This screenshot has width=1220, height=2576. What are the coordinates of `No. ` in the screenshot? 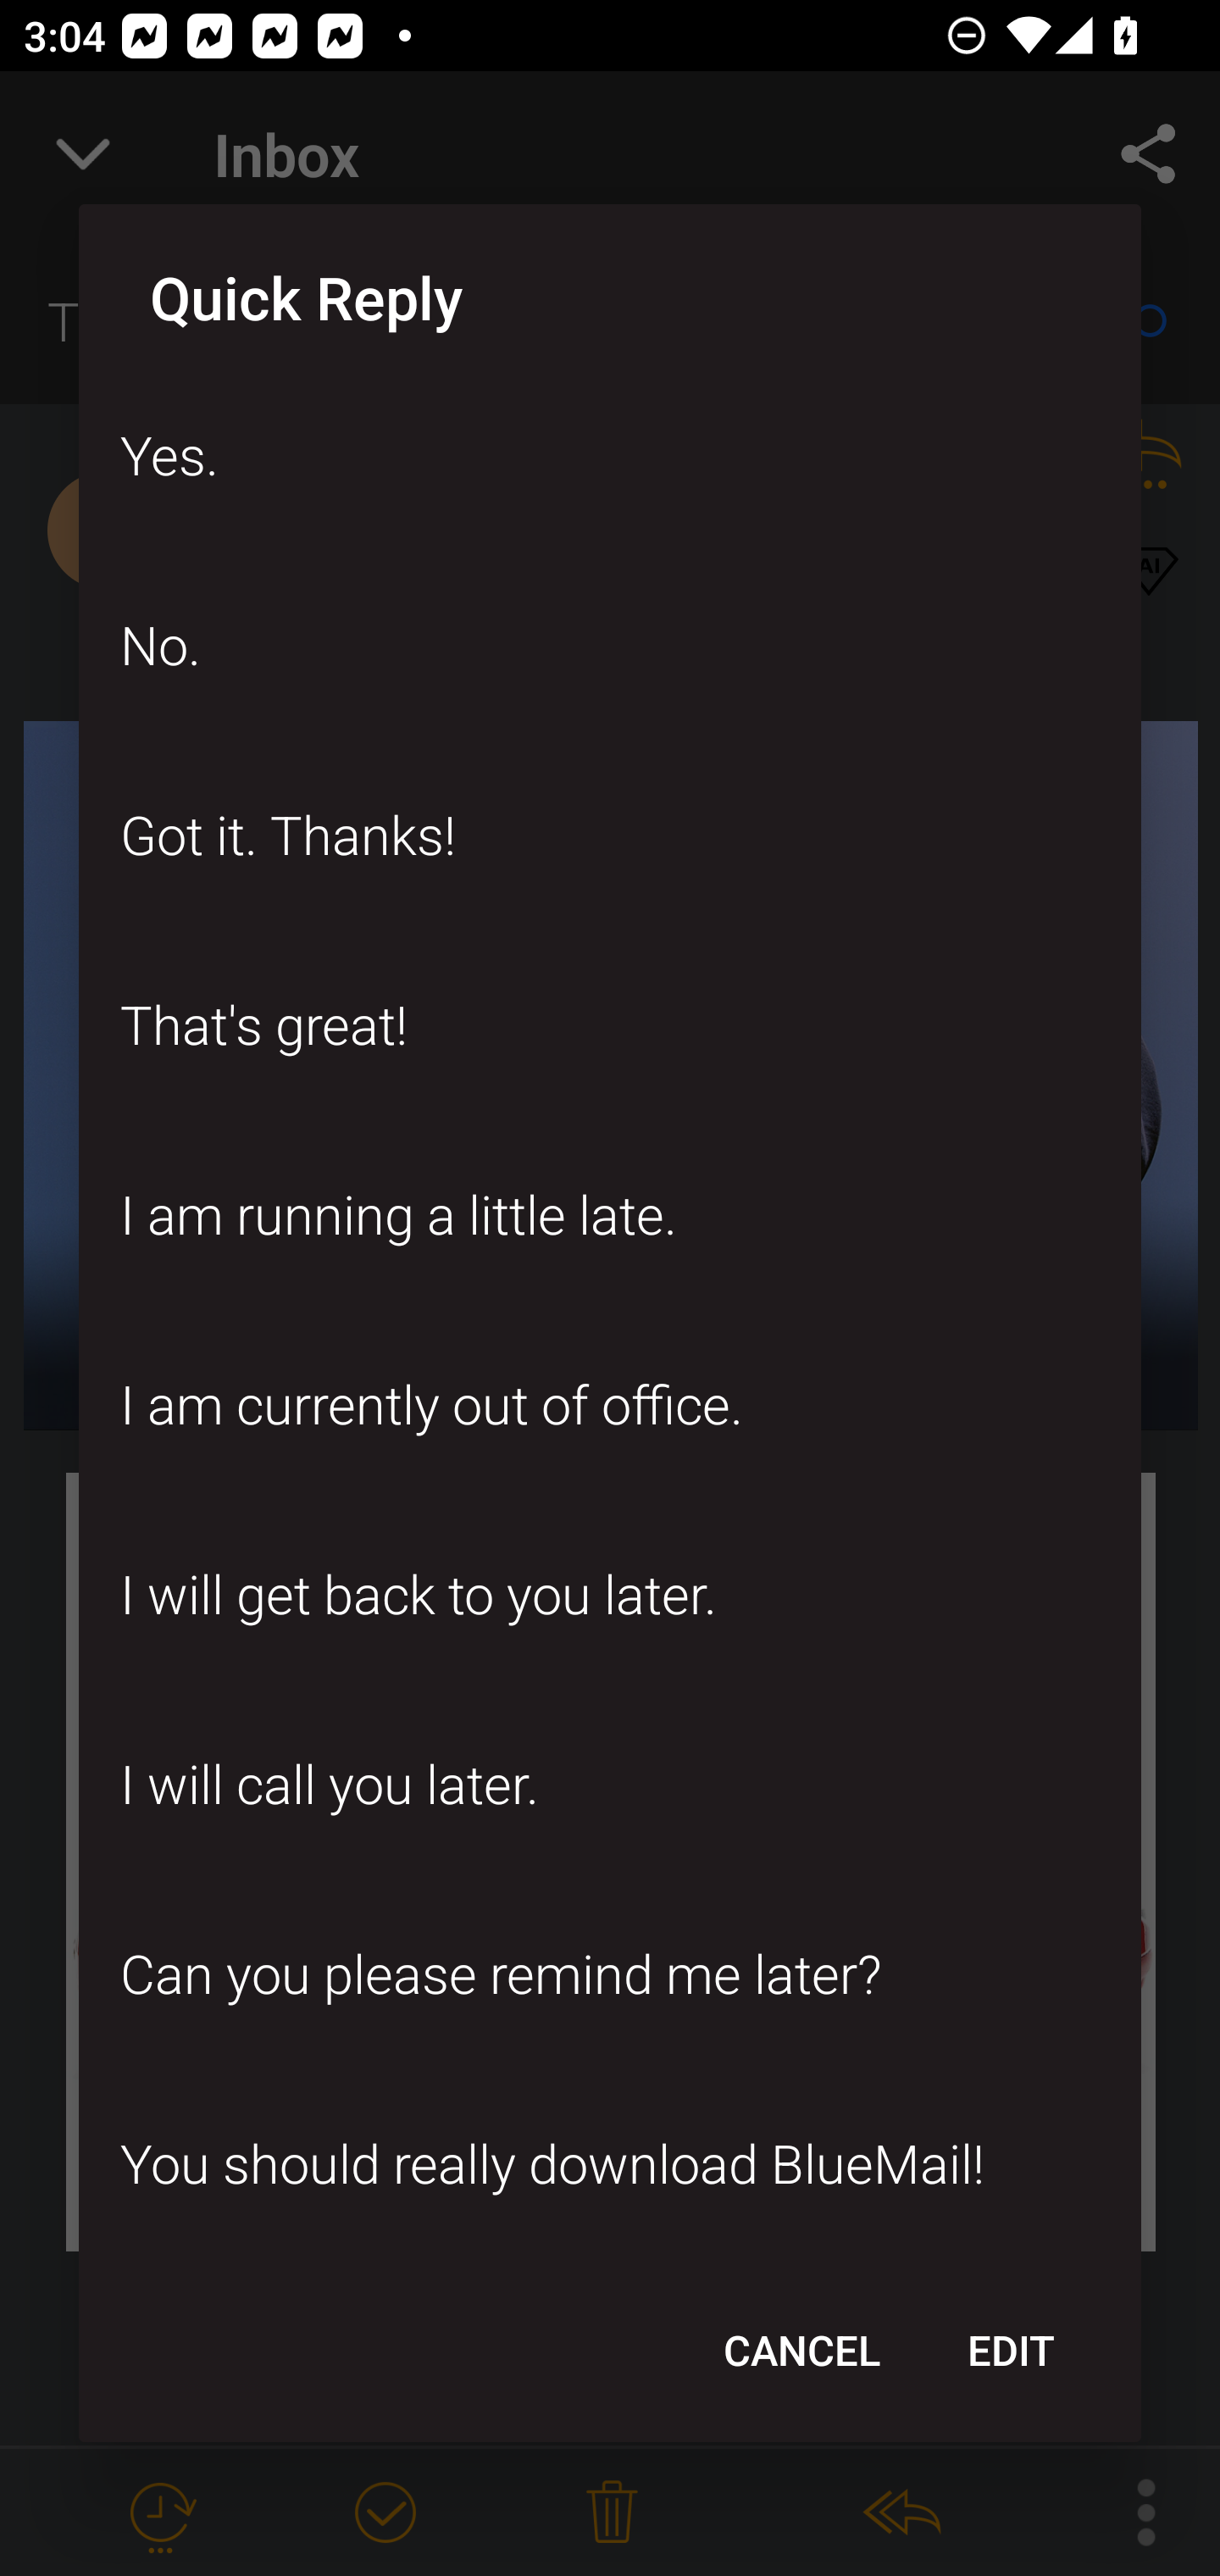 It's located at (610, 644).